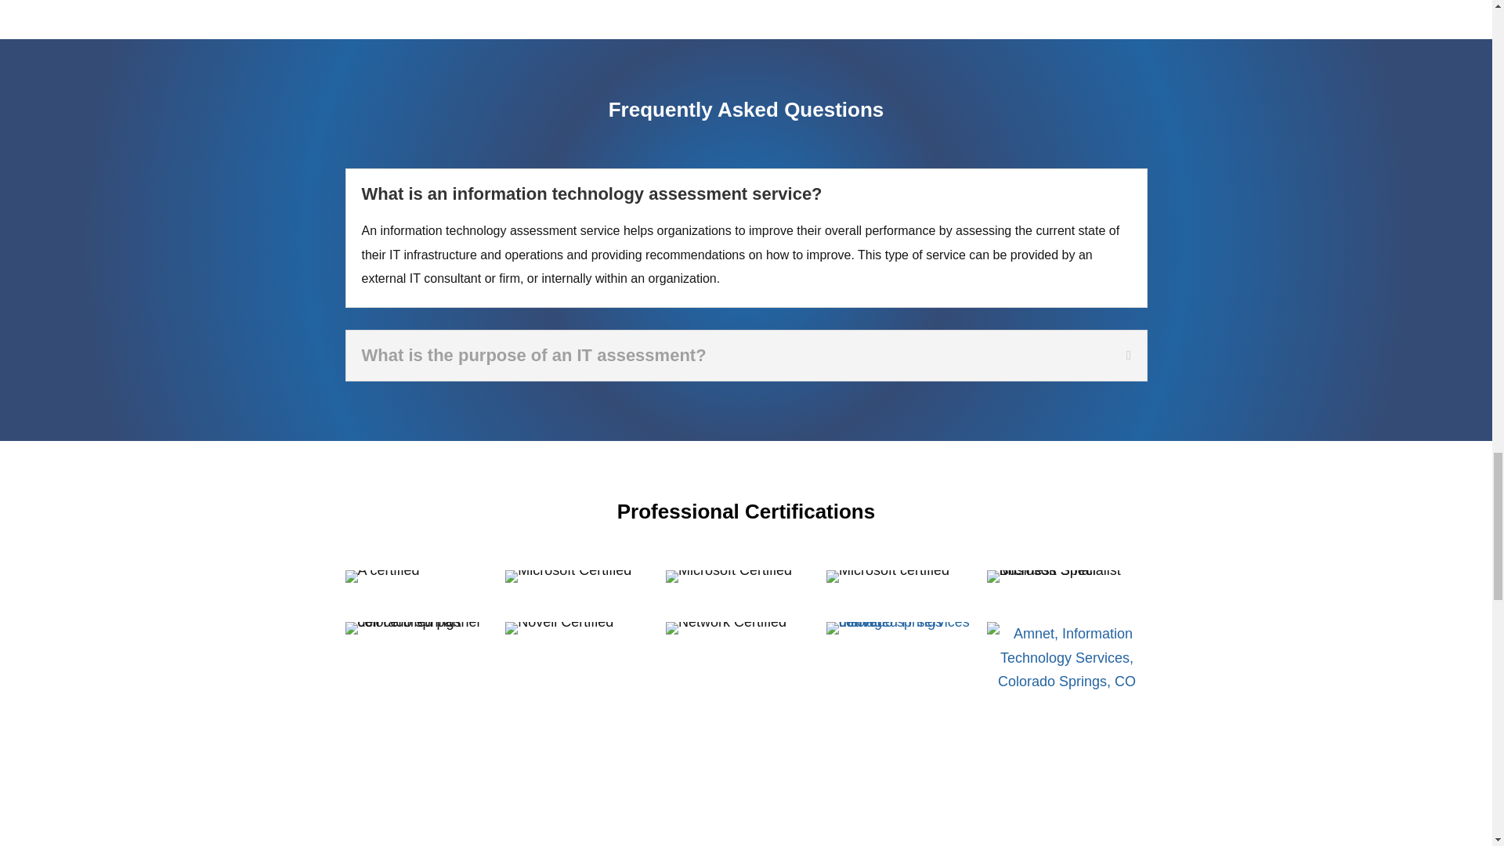 The height and width of the screenshot is (846, 1504). What do you see at coordinates (1067, 577) in the screenshot?
I see `sbsc` at bounding box center [1067, 577].